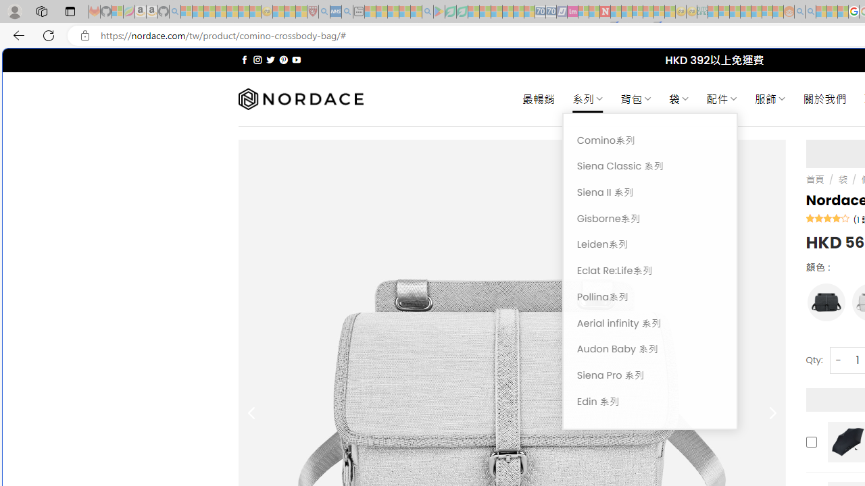  Describe the element at coordinates (810, 12) in the screenshot. I see `Utah sues federal government - Search - Sleeping` at that location.